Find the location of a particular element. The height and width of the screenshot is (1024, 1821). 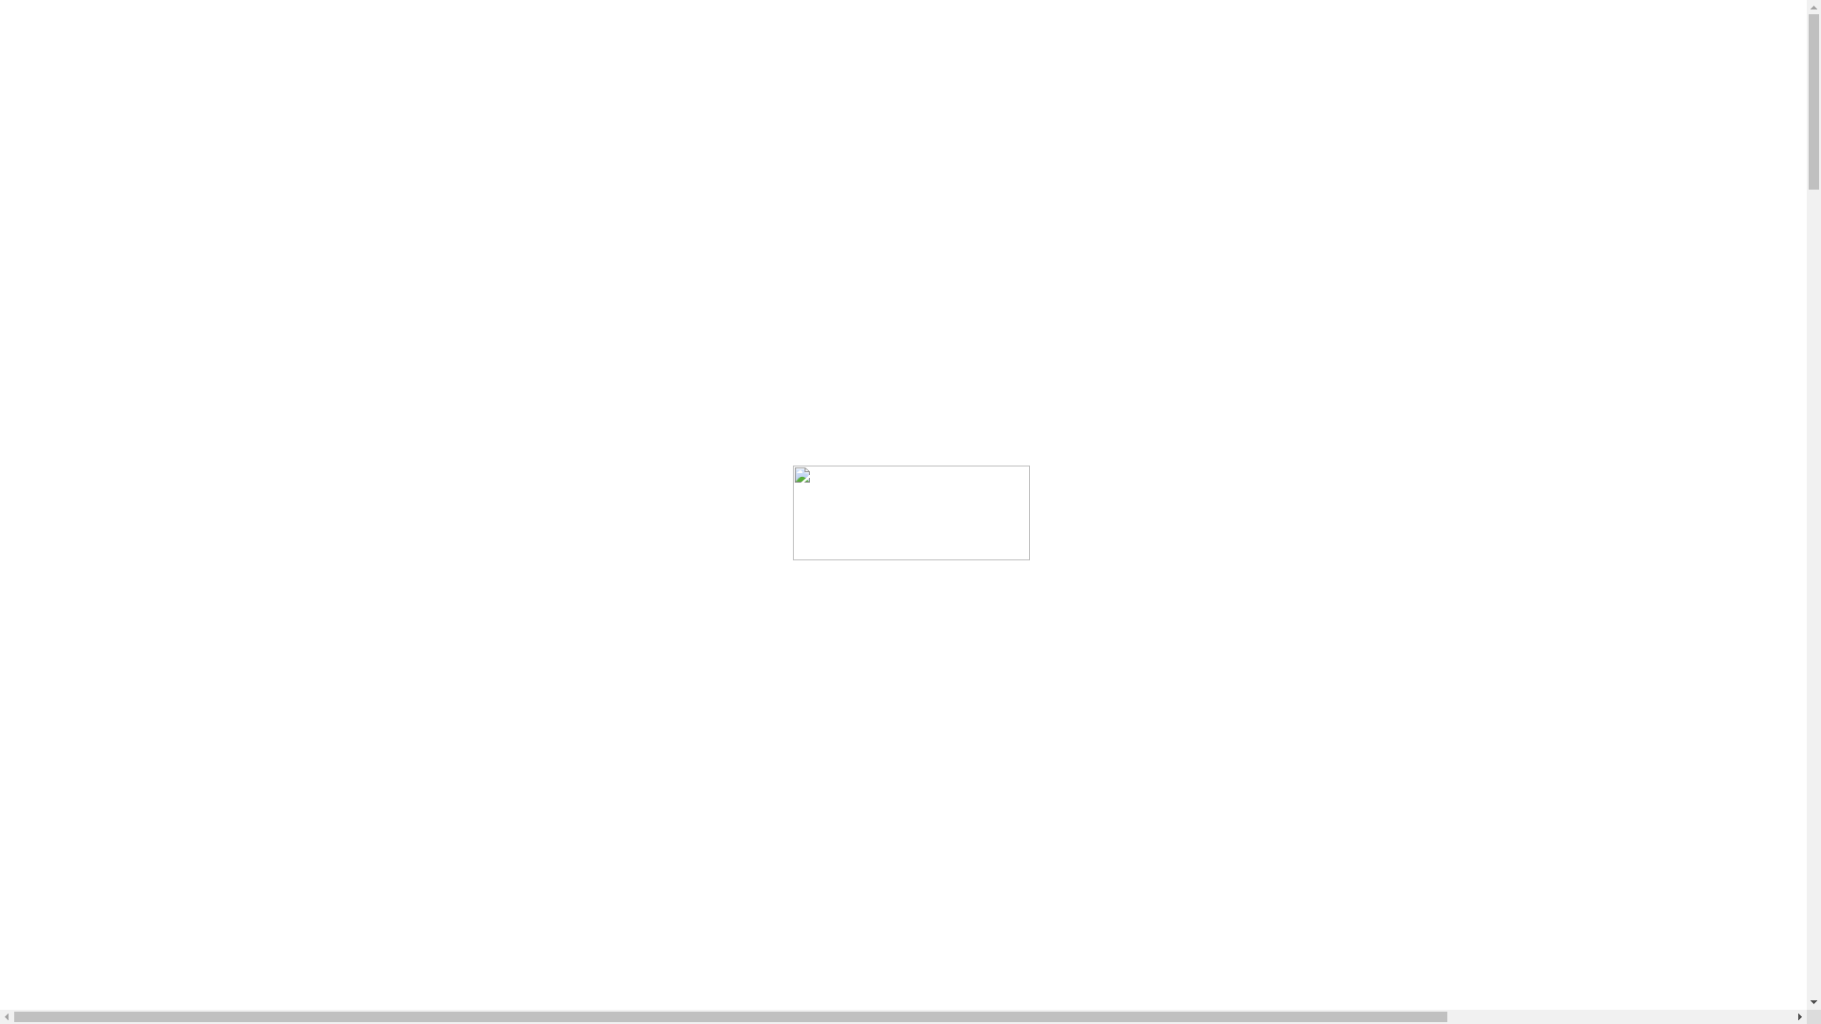

ZOEK BEDRIJF is located at coordinates (95, 99).